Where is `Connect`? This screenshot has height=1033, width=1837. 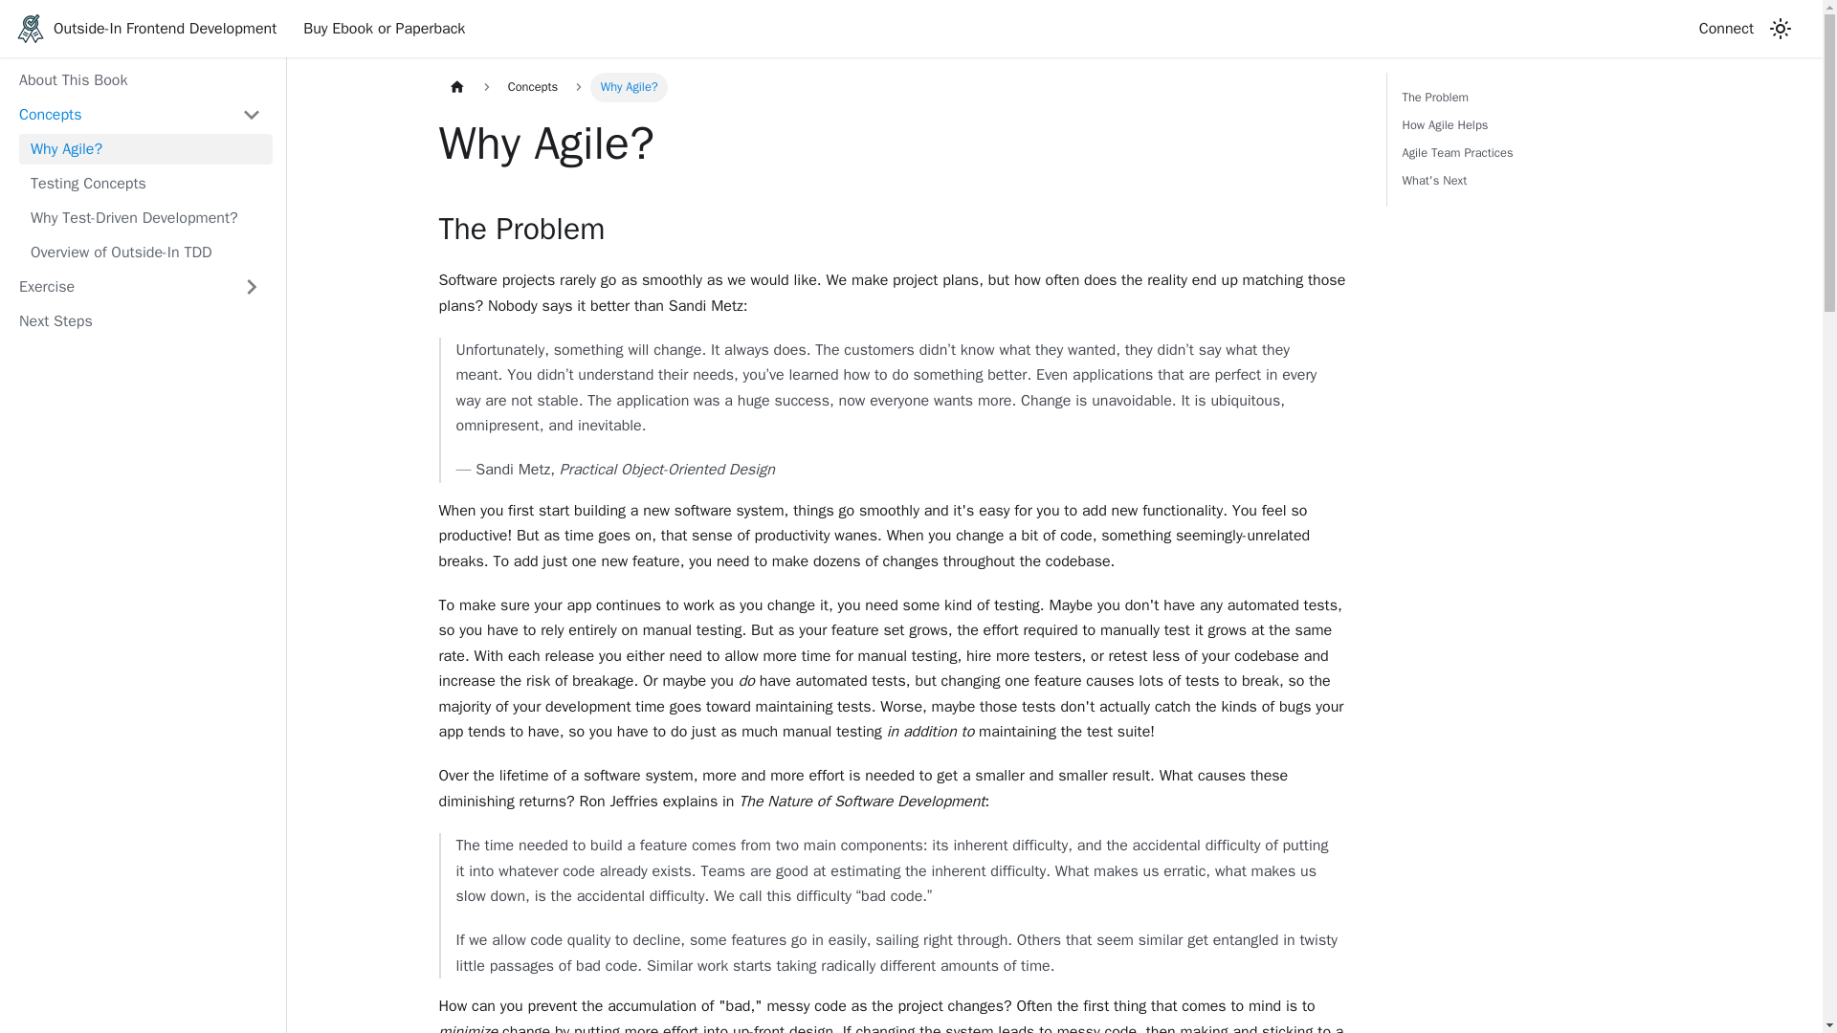 Connect is located at coordinates (1533, 181).